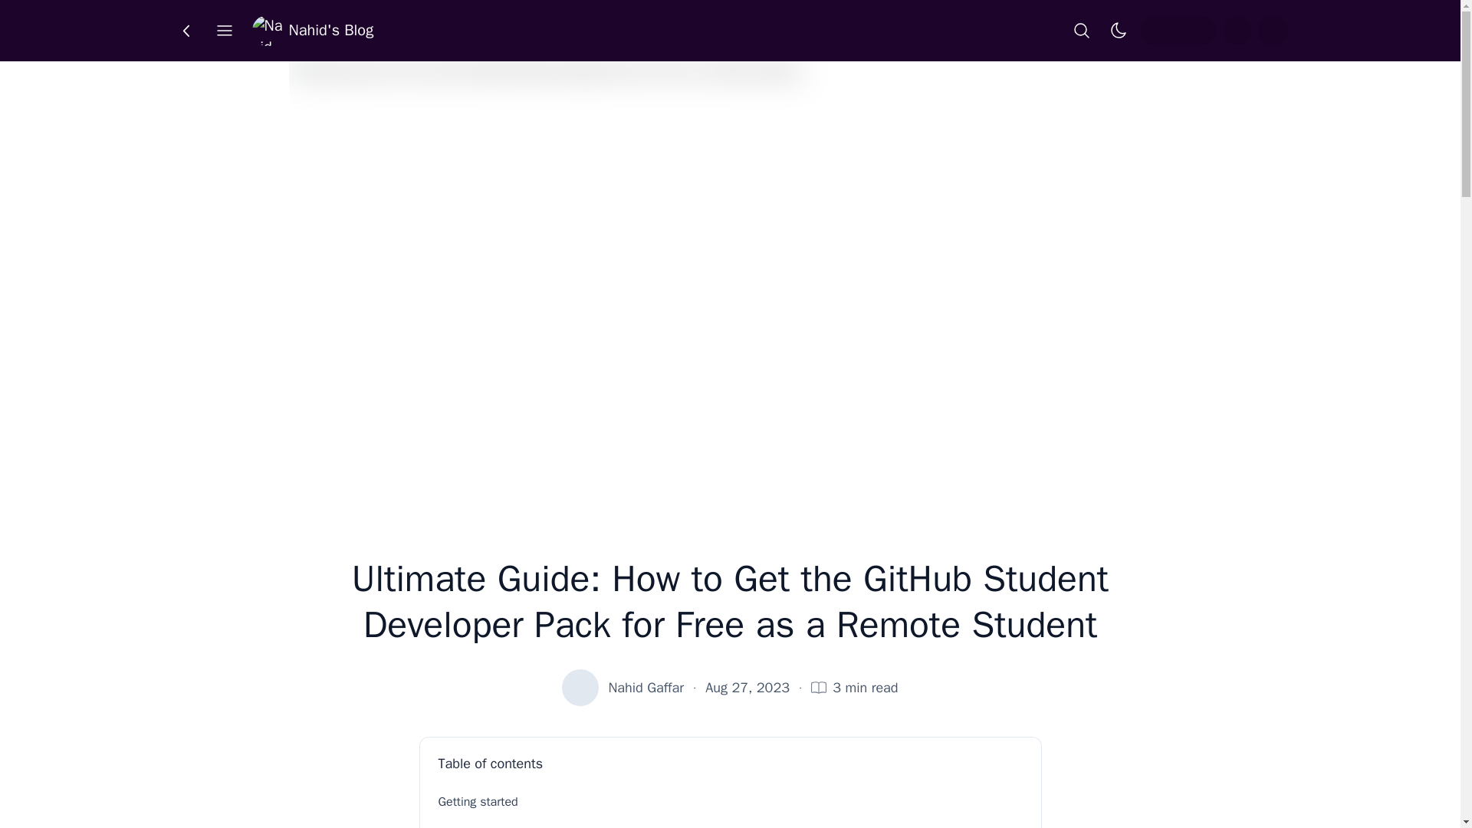 Image resolution: width=1472 pixels, height=828 pixels. I want to click on Wrap Up!, so click(731, 824).